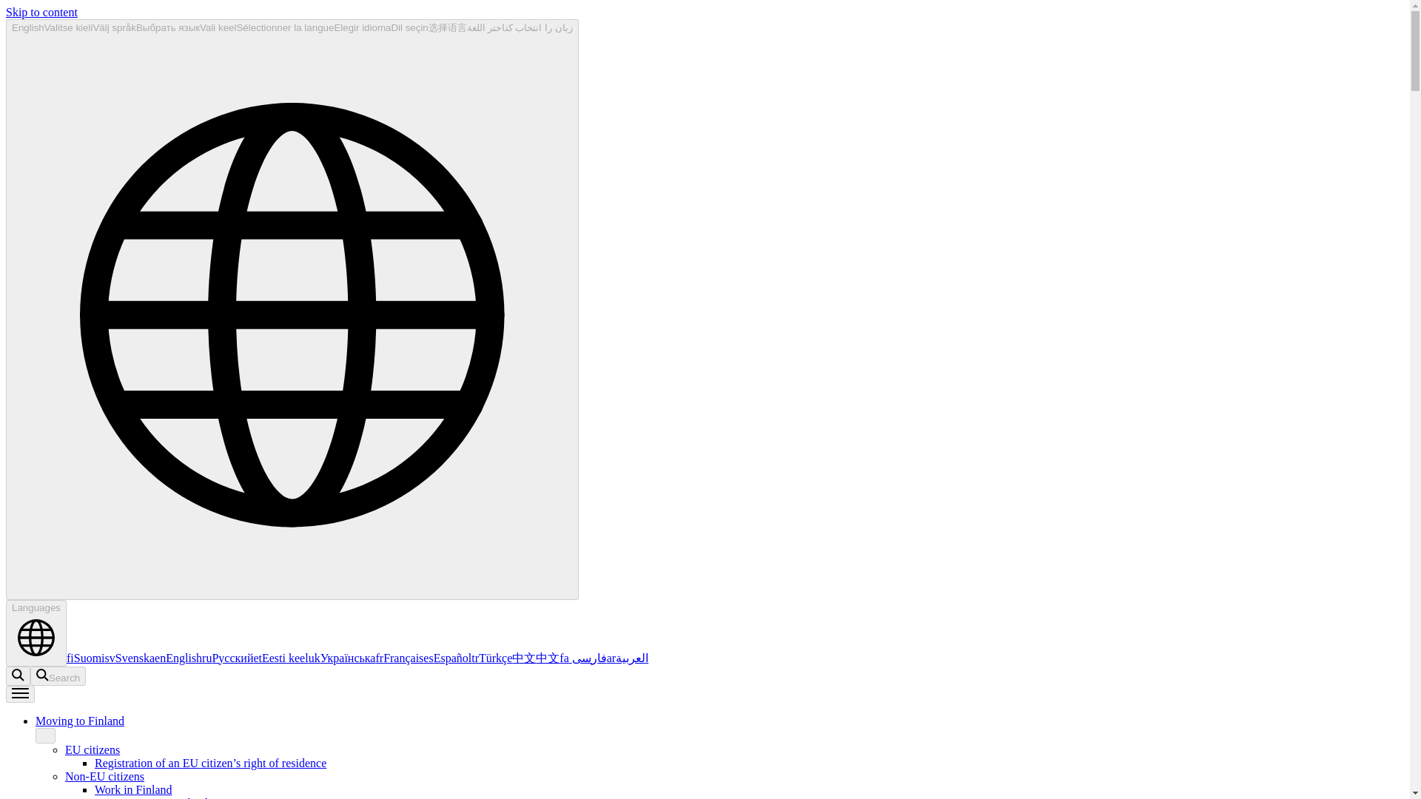  What do you see at coordinates (280, 658) in the screenshot?
I see `Eesti keel` at bounding box center [280, 658].